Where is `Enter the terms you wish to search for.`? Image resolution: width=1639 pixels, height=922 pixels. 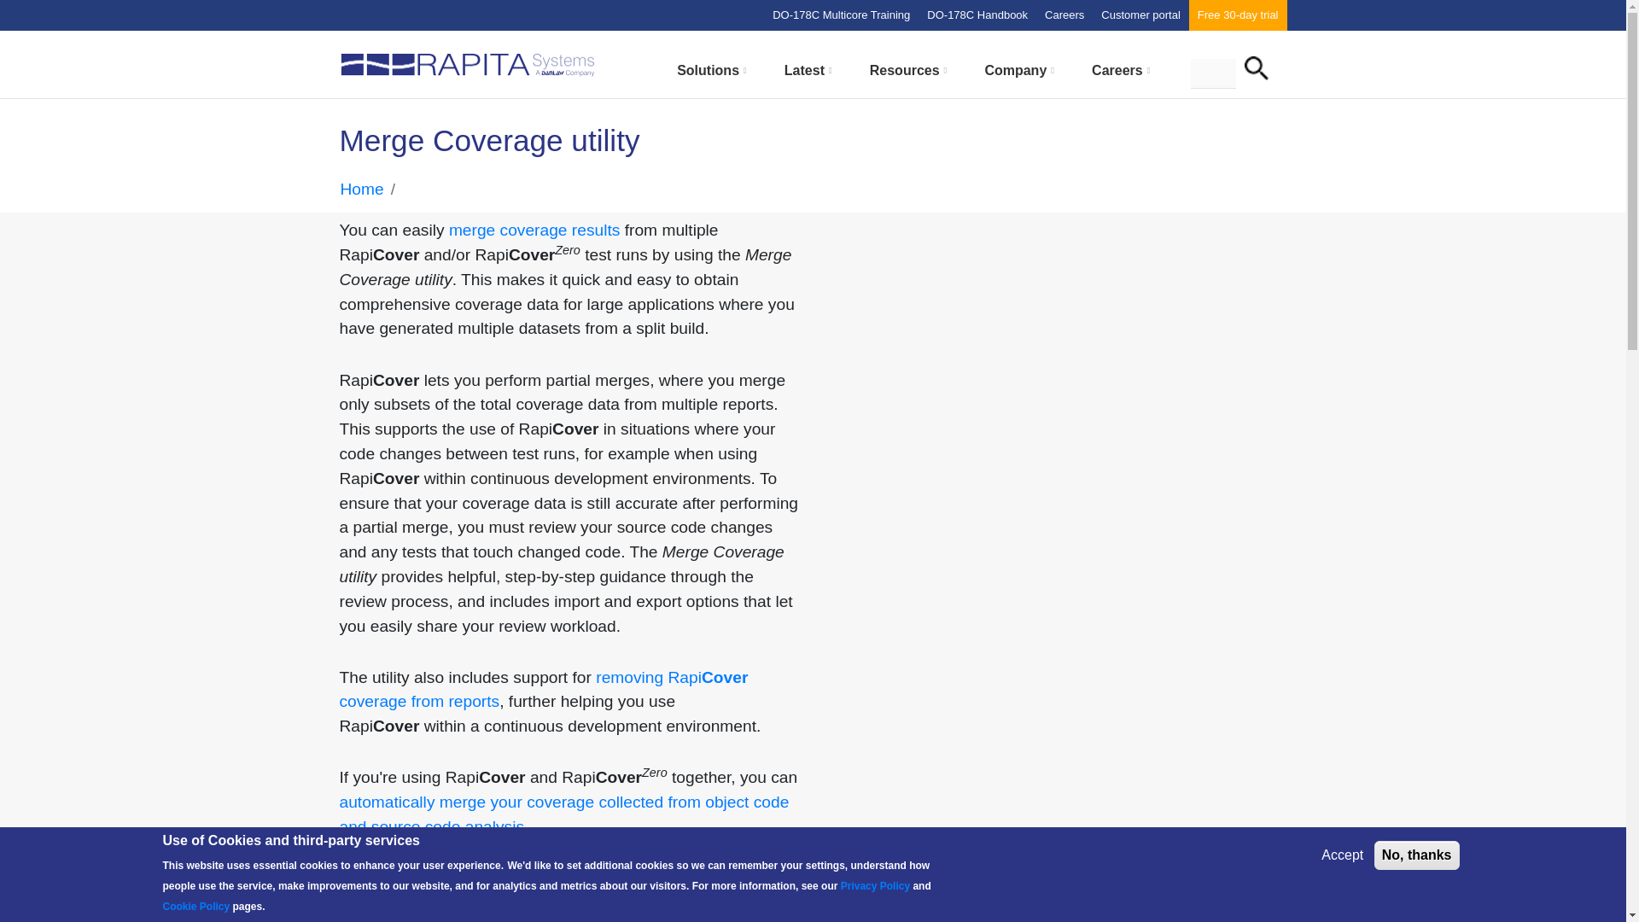
Enter the terms you wish to search for. is located at coordinates (1212, 73).